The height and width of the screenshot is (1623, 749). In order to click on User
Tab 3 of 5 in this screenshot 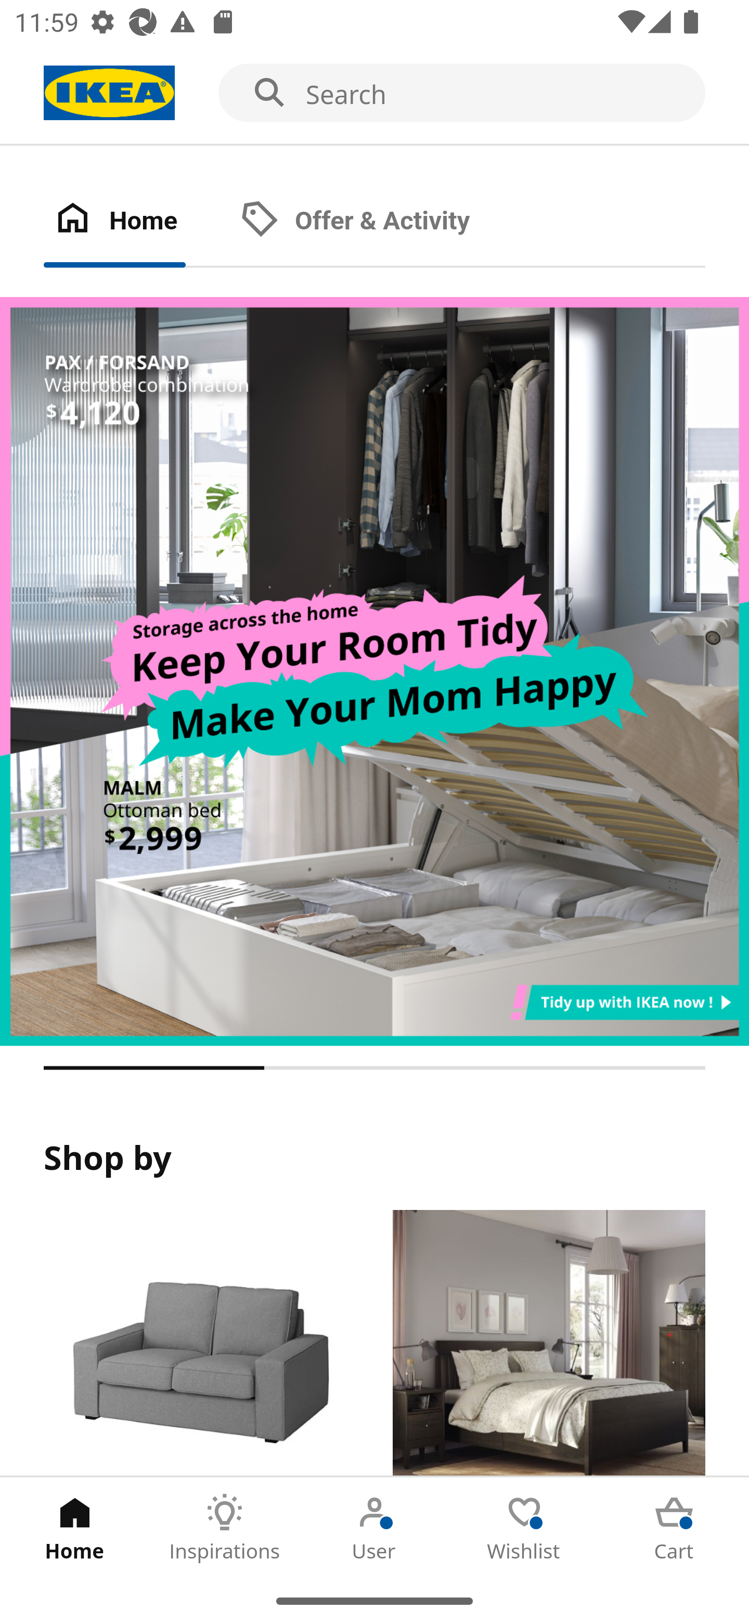, I will do `click(374, 1528)`.